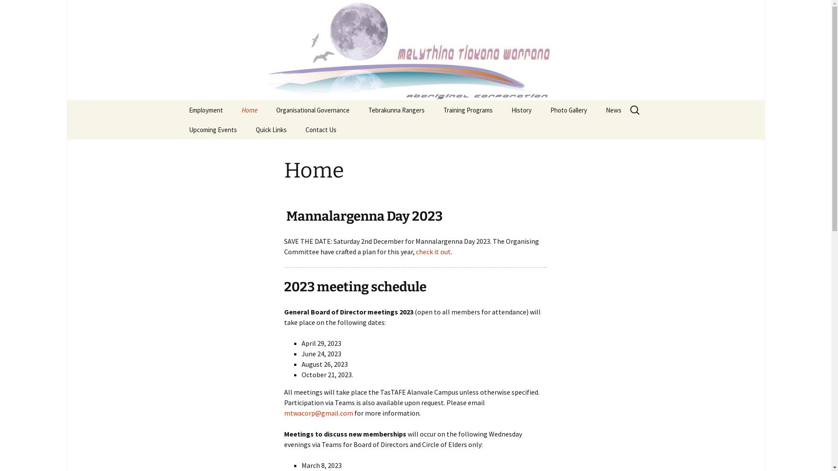 The height and width of the screenshot is (471, 838). Describe the element at coordinates (10, 10) in the screenshot. I see `Search` at that location.